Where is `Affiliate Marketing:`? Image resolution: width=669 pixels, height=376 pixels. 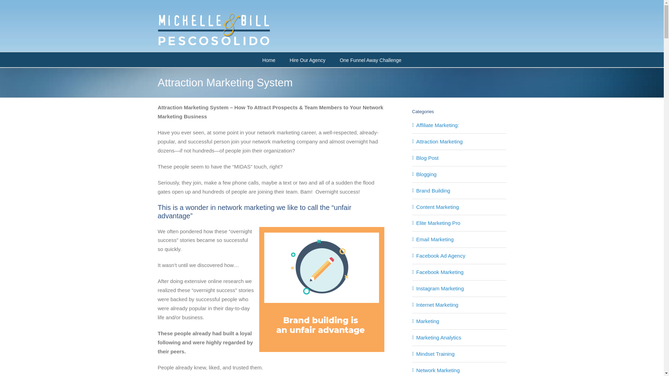 Affiliate Marketing: is located at coordinates (459, 125).